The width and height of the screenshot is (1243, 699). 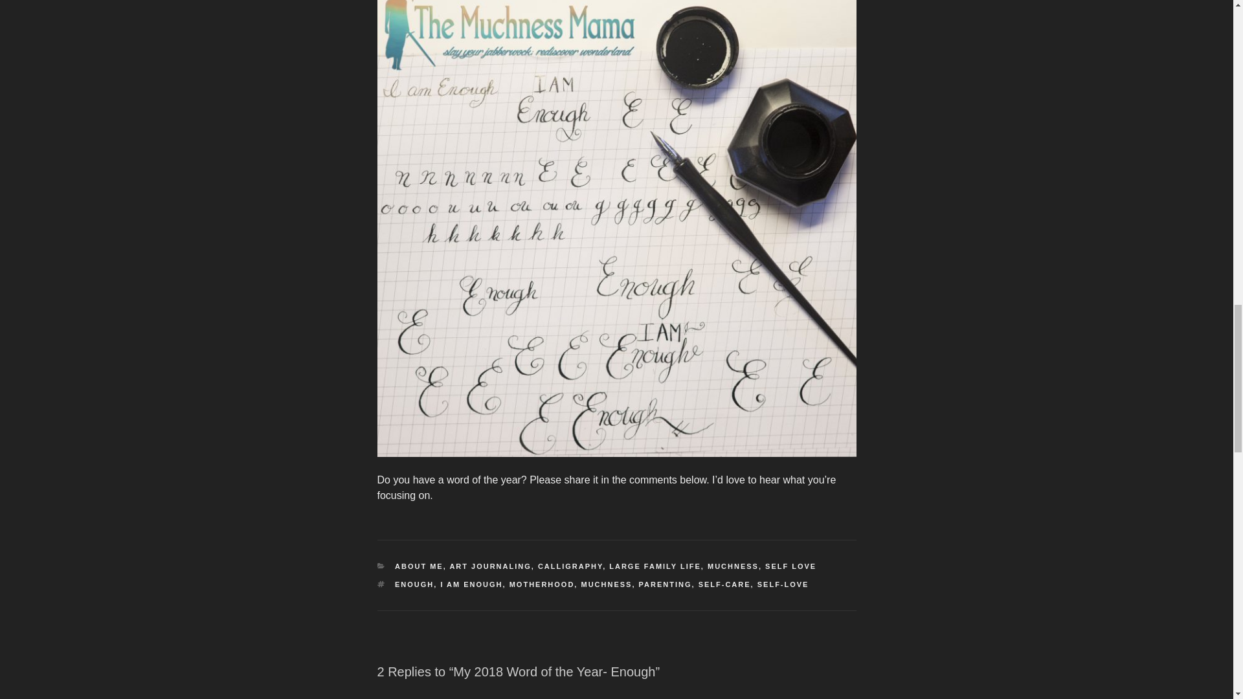 What do you see at coordinates (733, 566) in the screenshot?
I see `MUCHNESS` at bounding box center [733, 566].